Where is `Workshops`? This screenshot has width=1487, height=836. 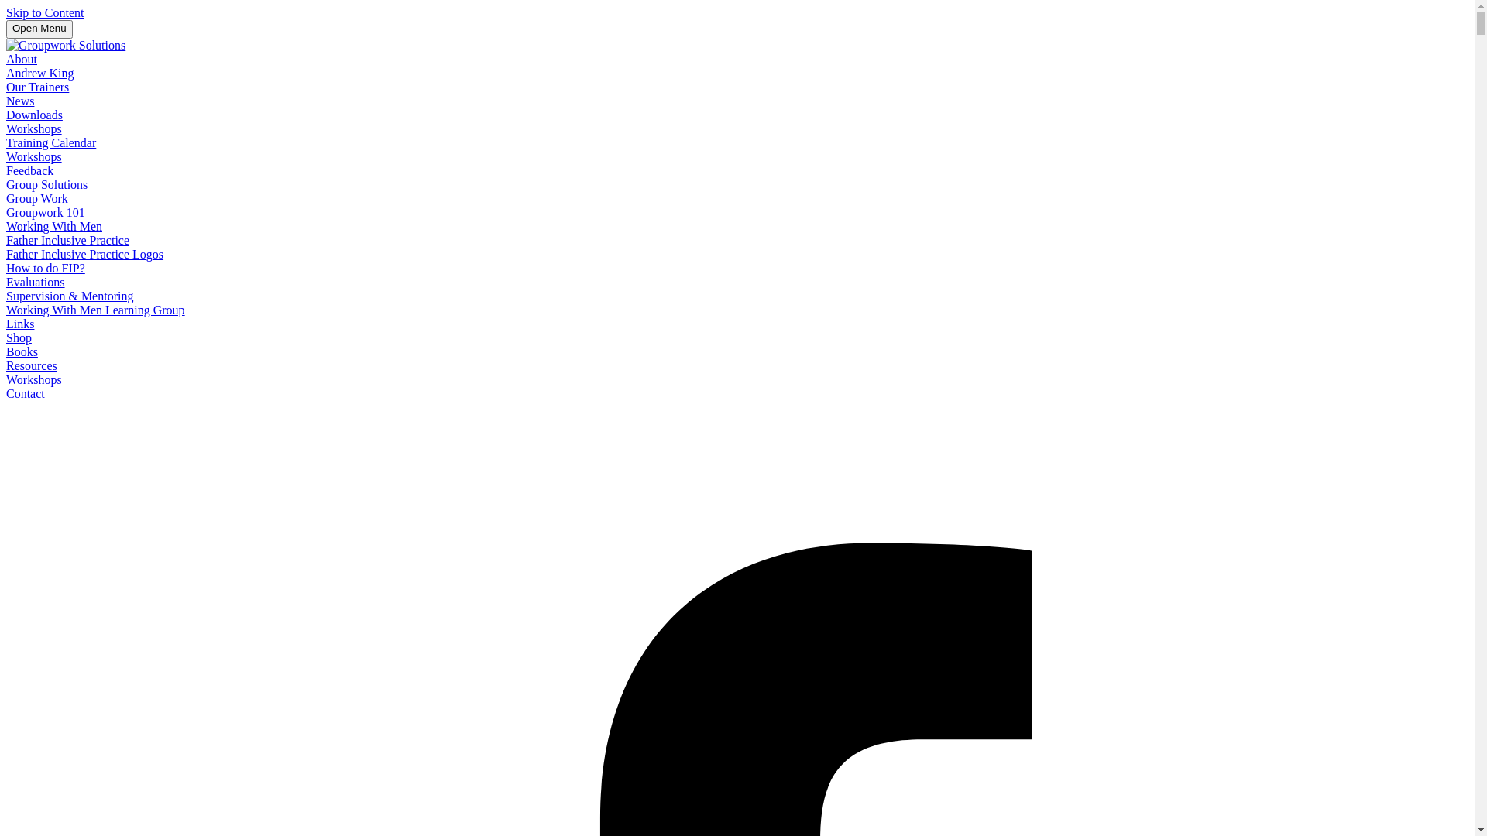 Workshops is located at coordinates (34, 379).